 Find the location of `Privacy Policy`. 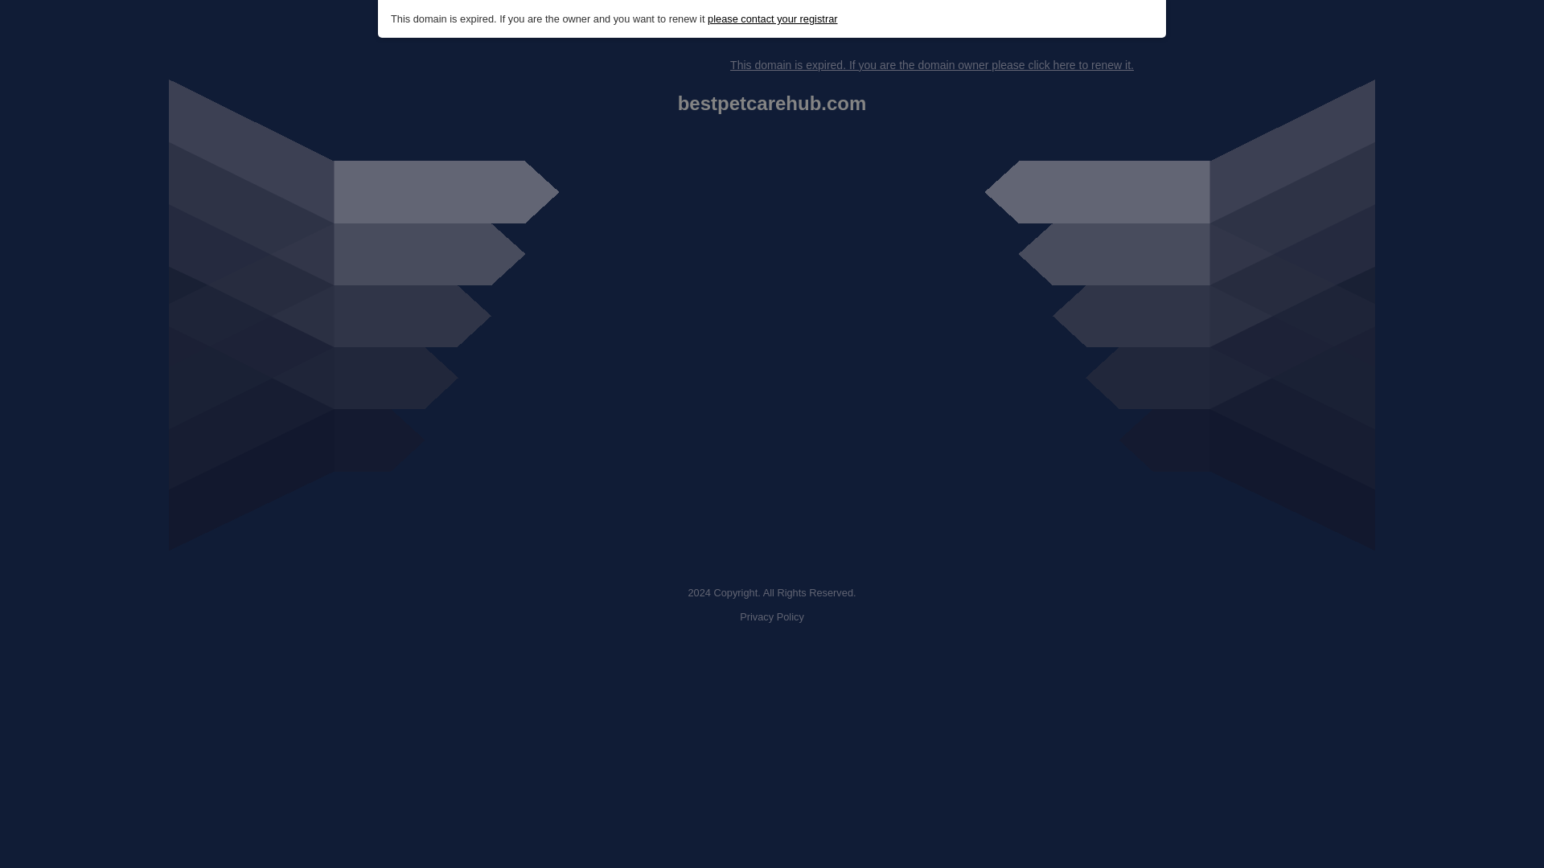

Privacy Policy is located at coordinates (772, 617).